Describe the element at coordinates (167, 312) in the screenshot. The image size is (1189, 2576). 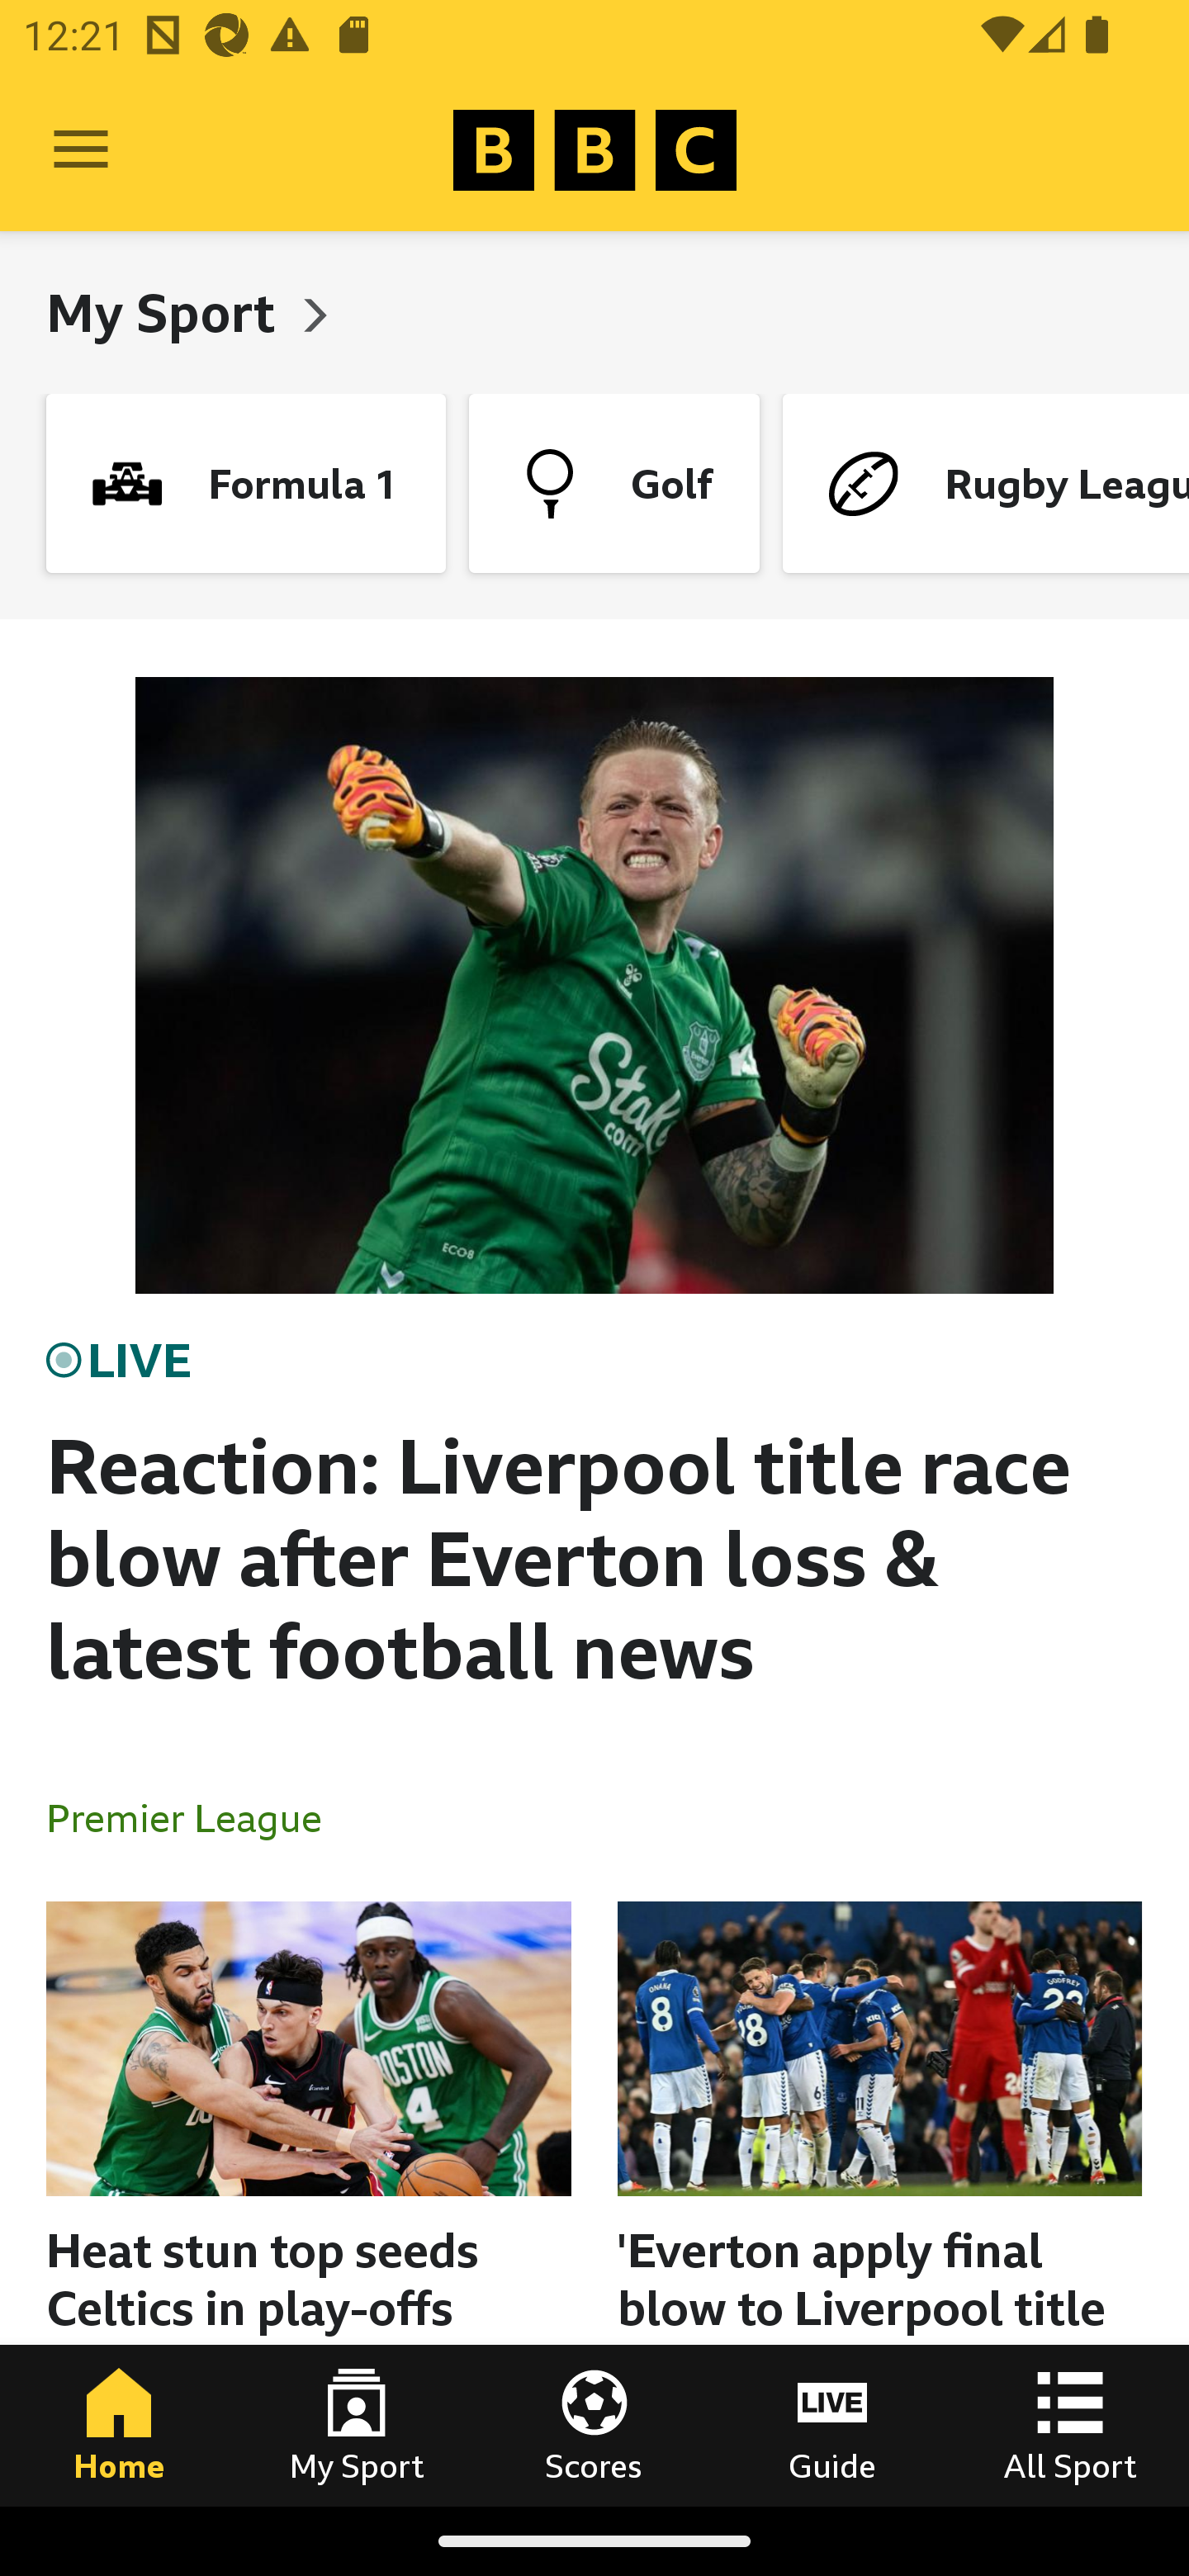
I see `My Sport` at that location.